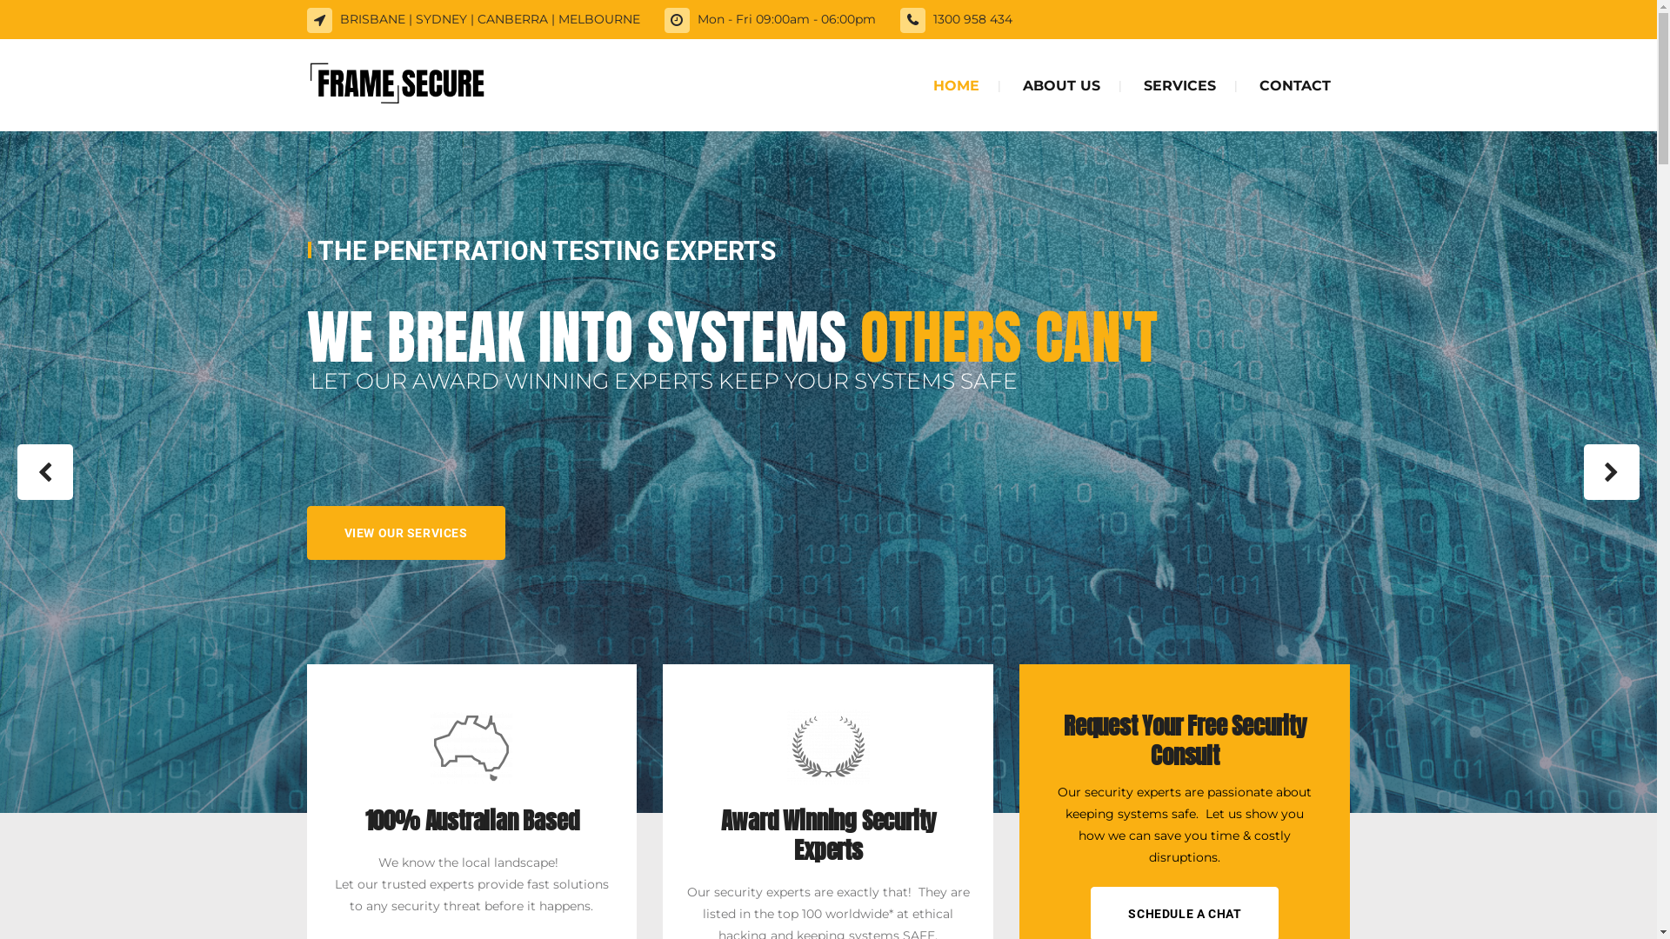 This screenshot has height=939, width=1670. Describe the element at coordinates (828, 746) in the screenshot. I see `award winning` at that location.